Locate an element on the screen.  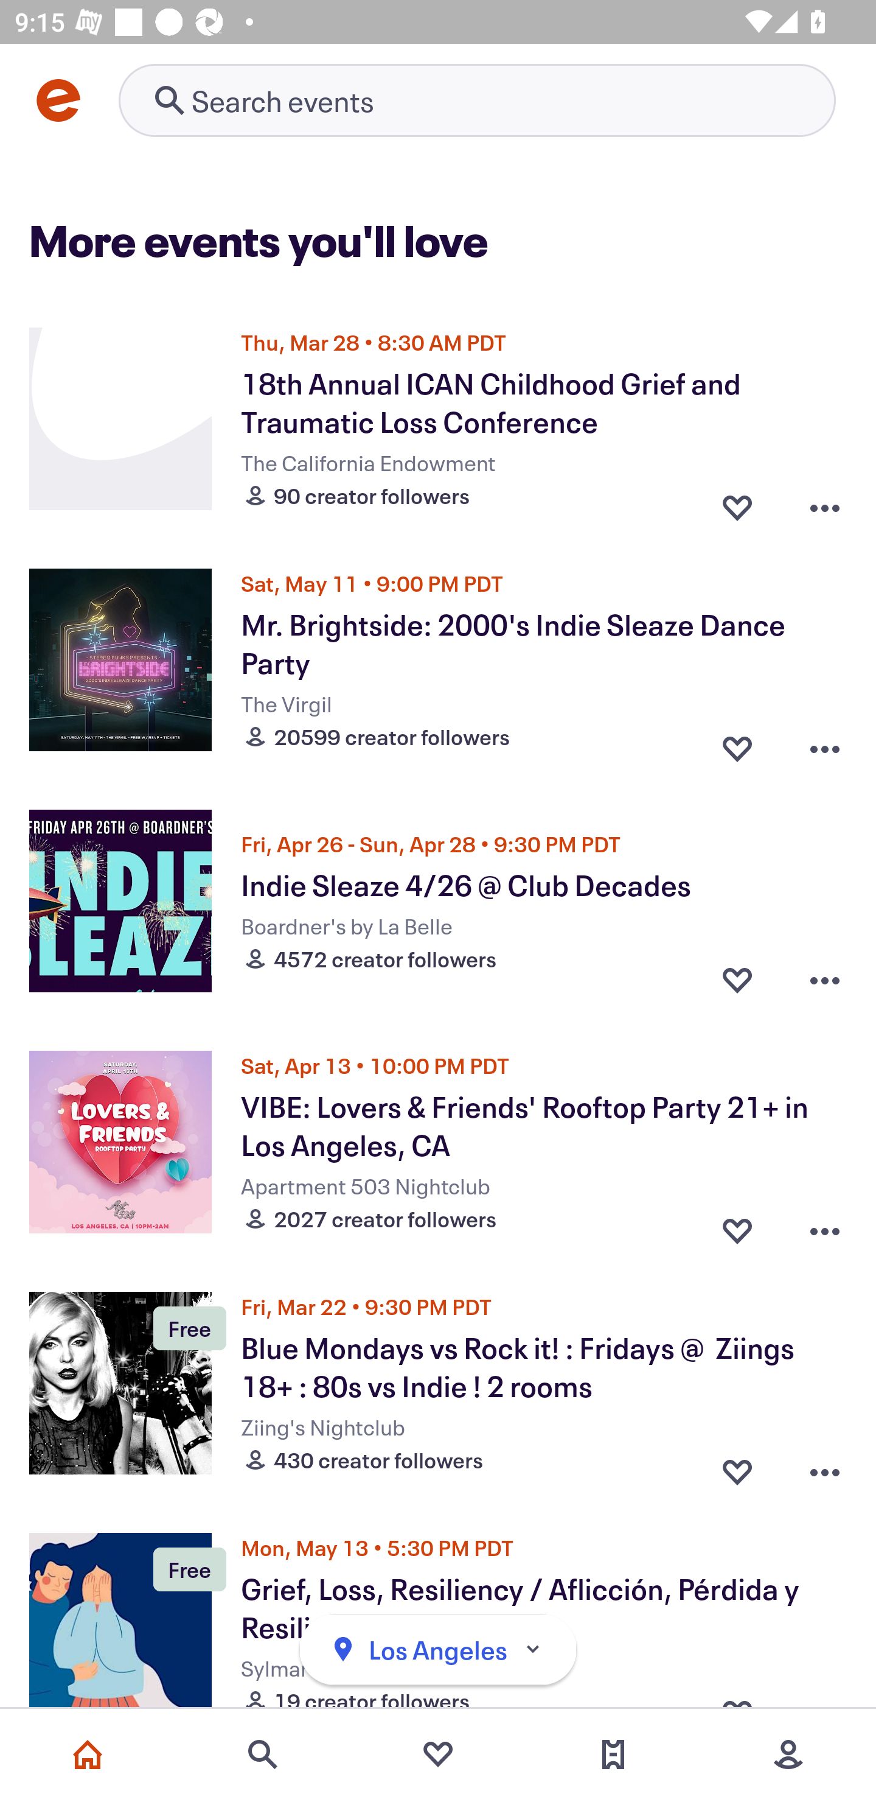
Favorite button is located at coordinates (737, 502).